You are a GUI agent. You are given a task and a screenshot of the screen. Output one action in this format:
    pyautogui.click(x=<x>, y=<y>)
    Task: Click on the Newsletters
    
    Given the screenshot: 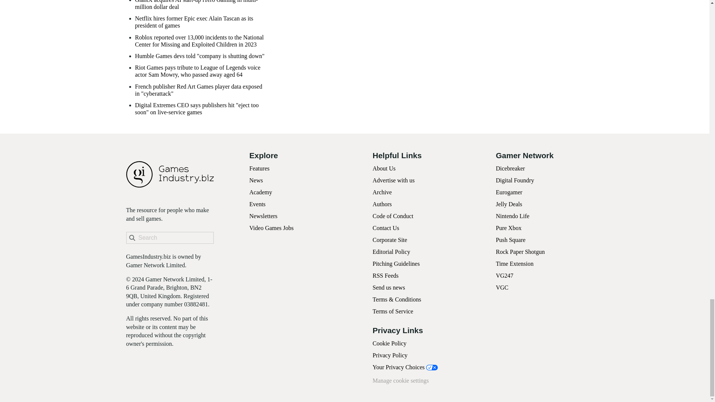 What is the action you would take?
    pyautogui.click(x=264, y=216)
    